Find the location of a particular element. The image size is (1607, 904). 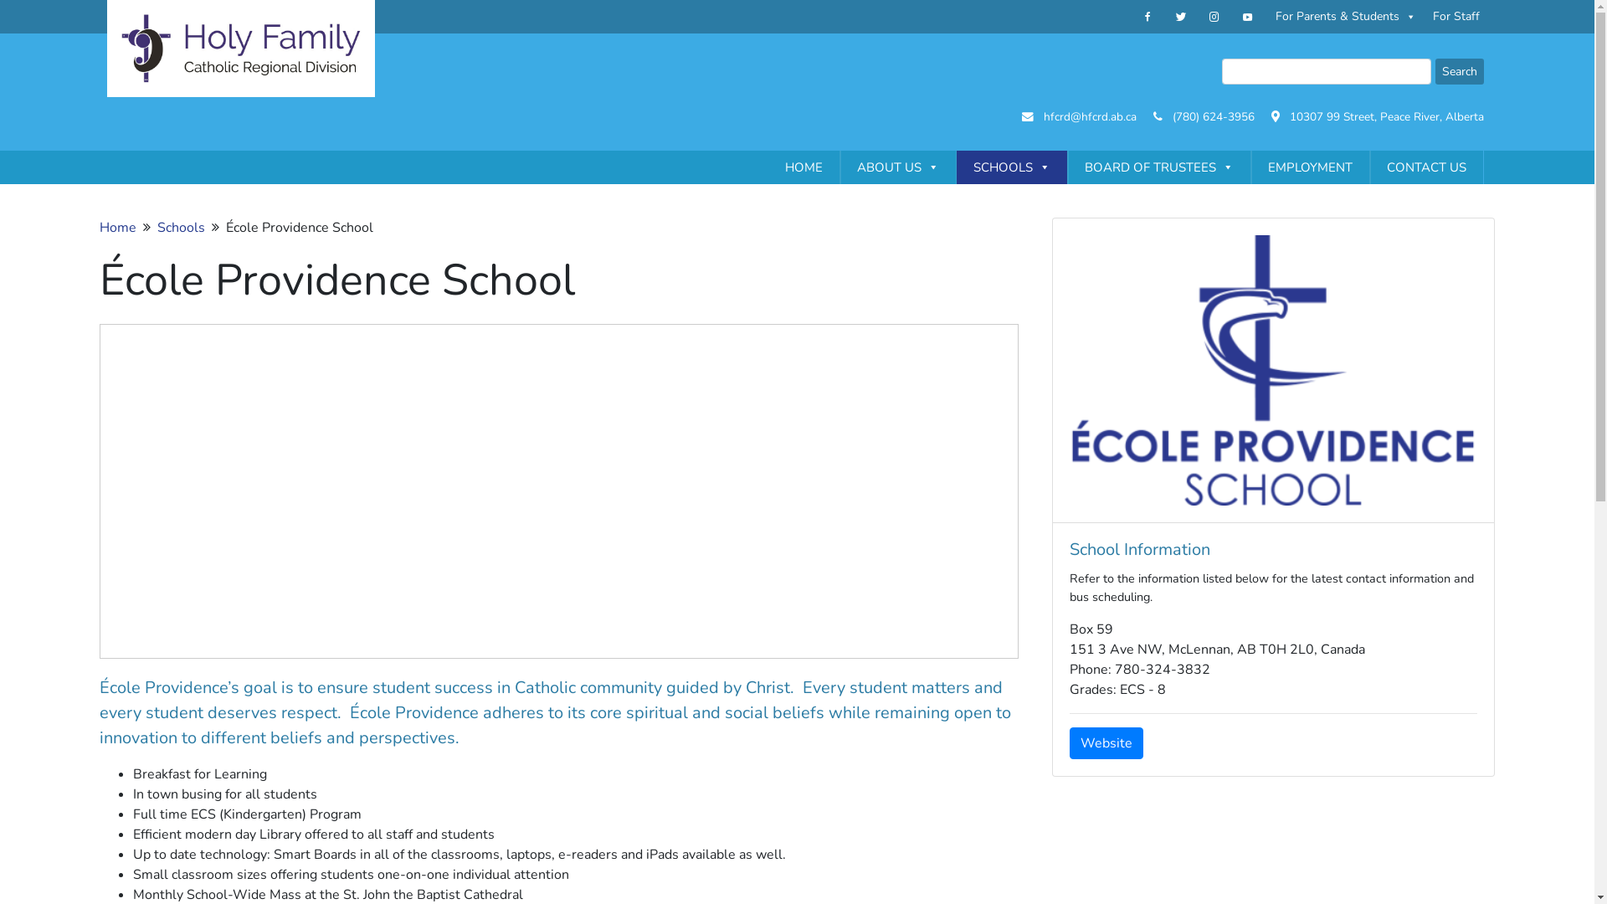

10307 99 Street, Peace River, Alberta is located at coordinates (1386, 117).